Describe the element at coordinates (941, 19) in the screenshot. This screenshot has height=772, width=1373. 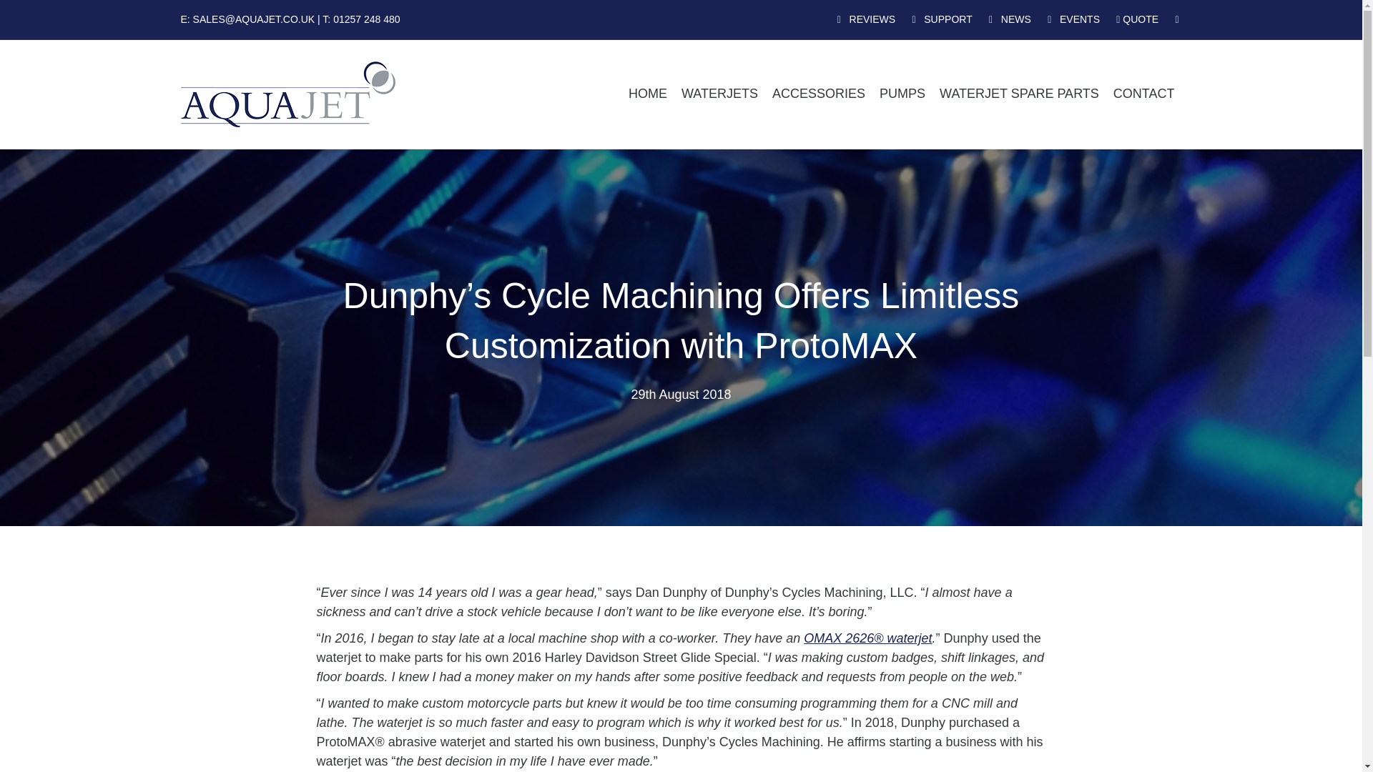
I see `Customer Support` at that location.